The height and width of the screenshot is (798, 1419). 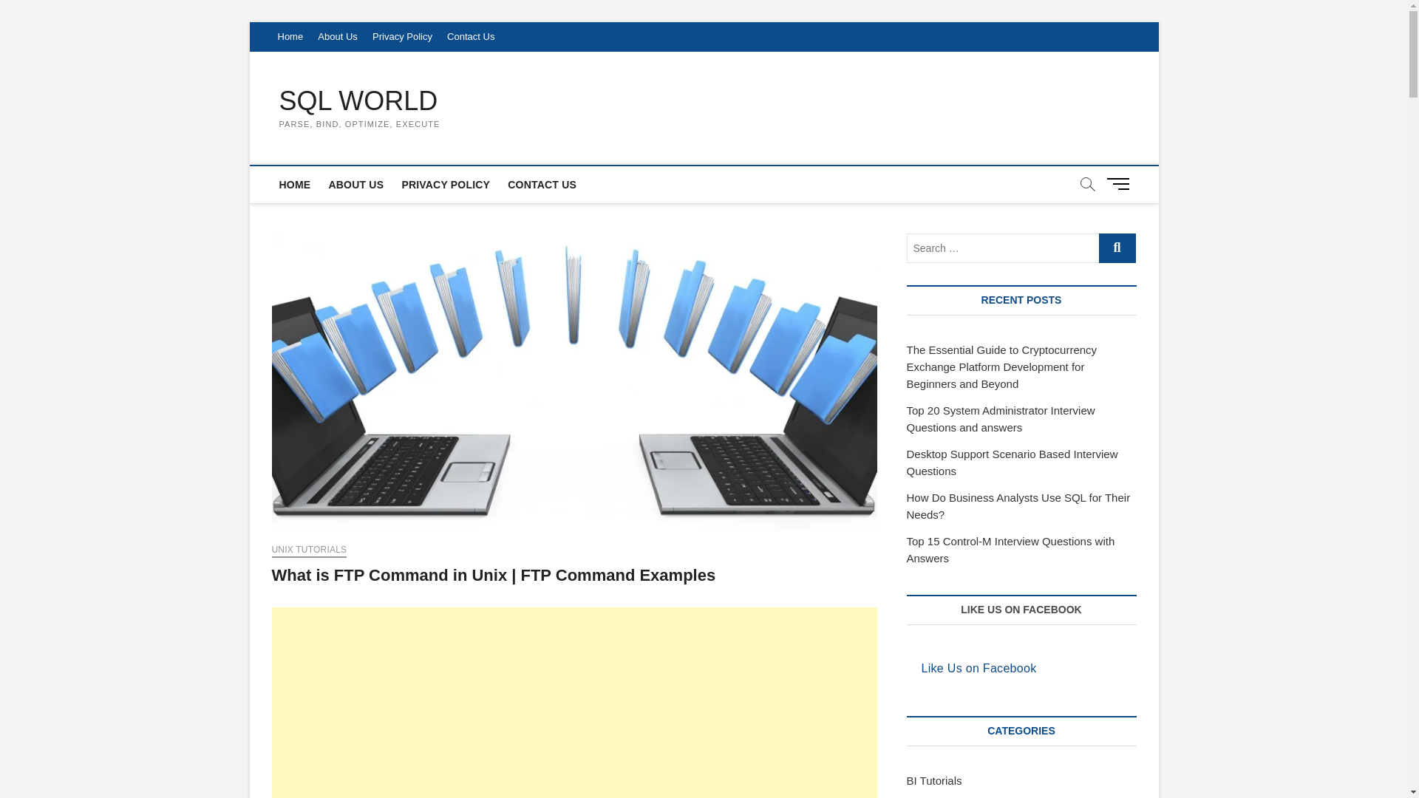 I want to click on About Us, so click(x=337, y=37).